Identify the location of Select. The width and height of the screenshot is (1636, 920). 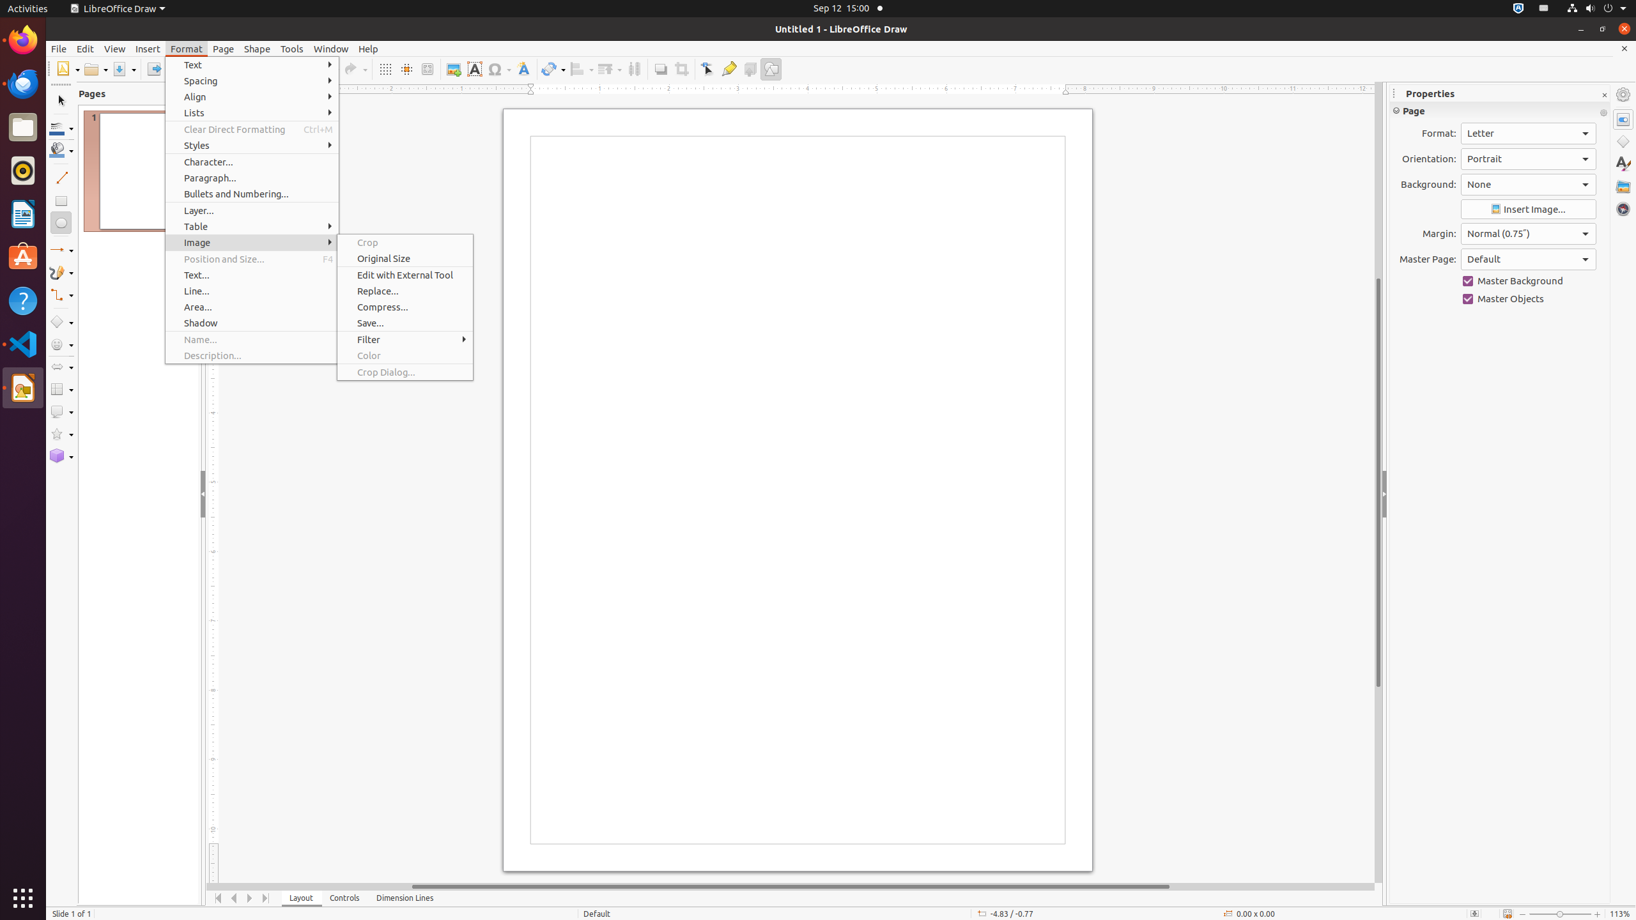
(61, 101).